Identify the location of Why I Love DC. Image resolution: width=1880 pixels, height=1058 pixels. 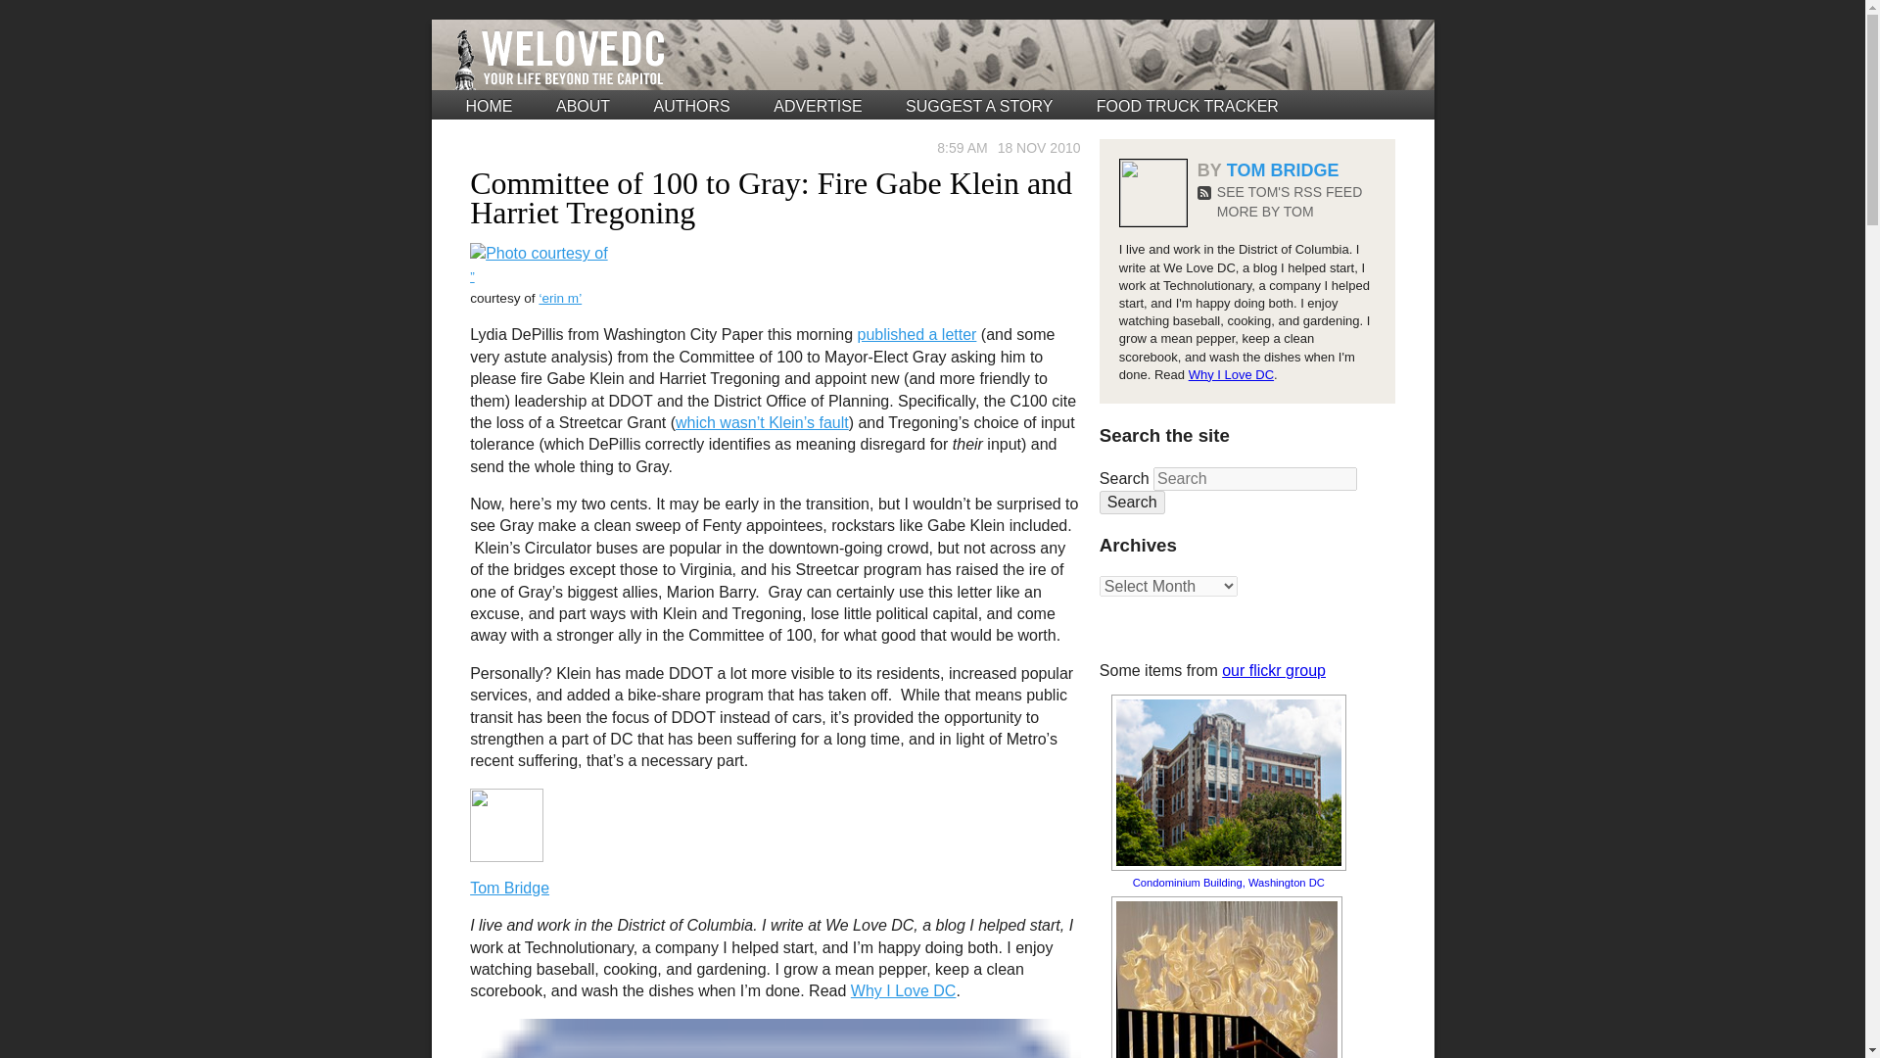
(904, 990).